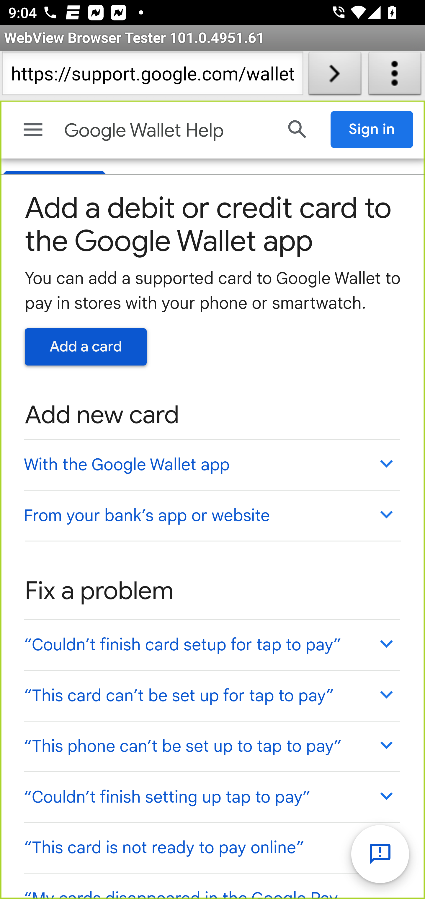  What do you see at coordinates (211, 745) in the screenshot?
I see `“This phone can’t be set up to tap to pay”` at bounding box center [211, 745].